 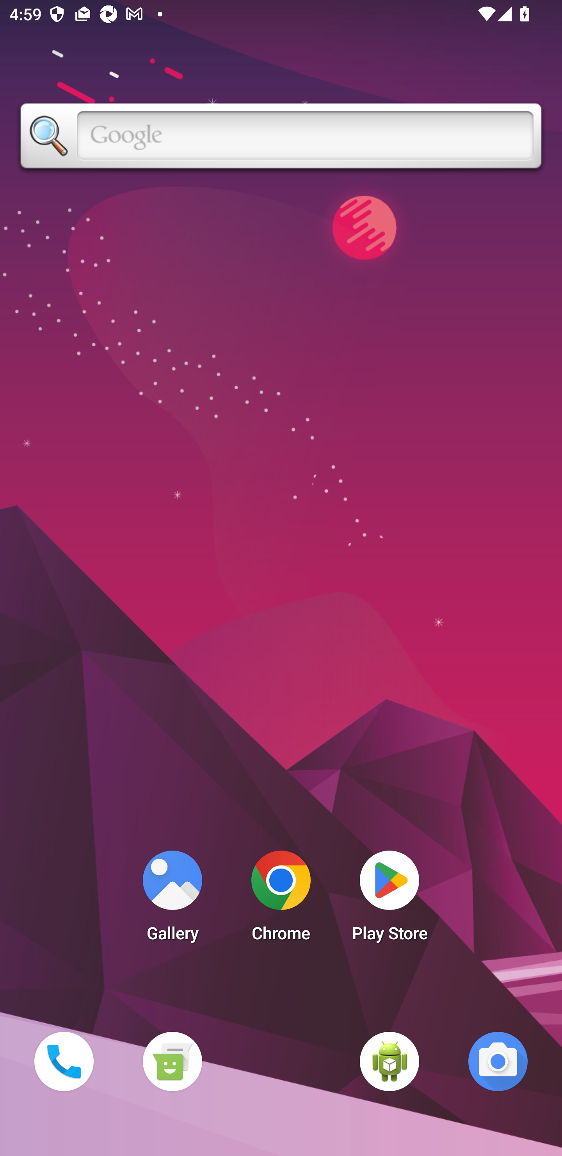 I want to click on WebView Browser Tester, so click(x=389, y=1061).